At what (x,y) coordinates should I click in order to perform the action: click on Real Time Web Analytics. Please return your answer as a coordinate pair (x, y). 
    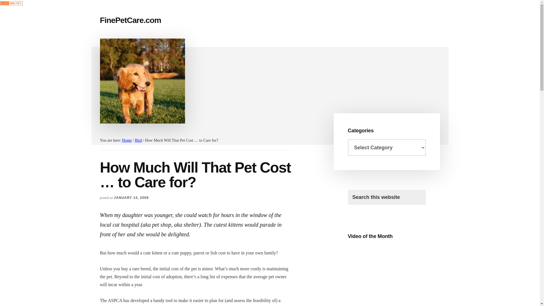
    Looking at the image, I should click on (11, 4).